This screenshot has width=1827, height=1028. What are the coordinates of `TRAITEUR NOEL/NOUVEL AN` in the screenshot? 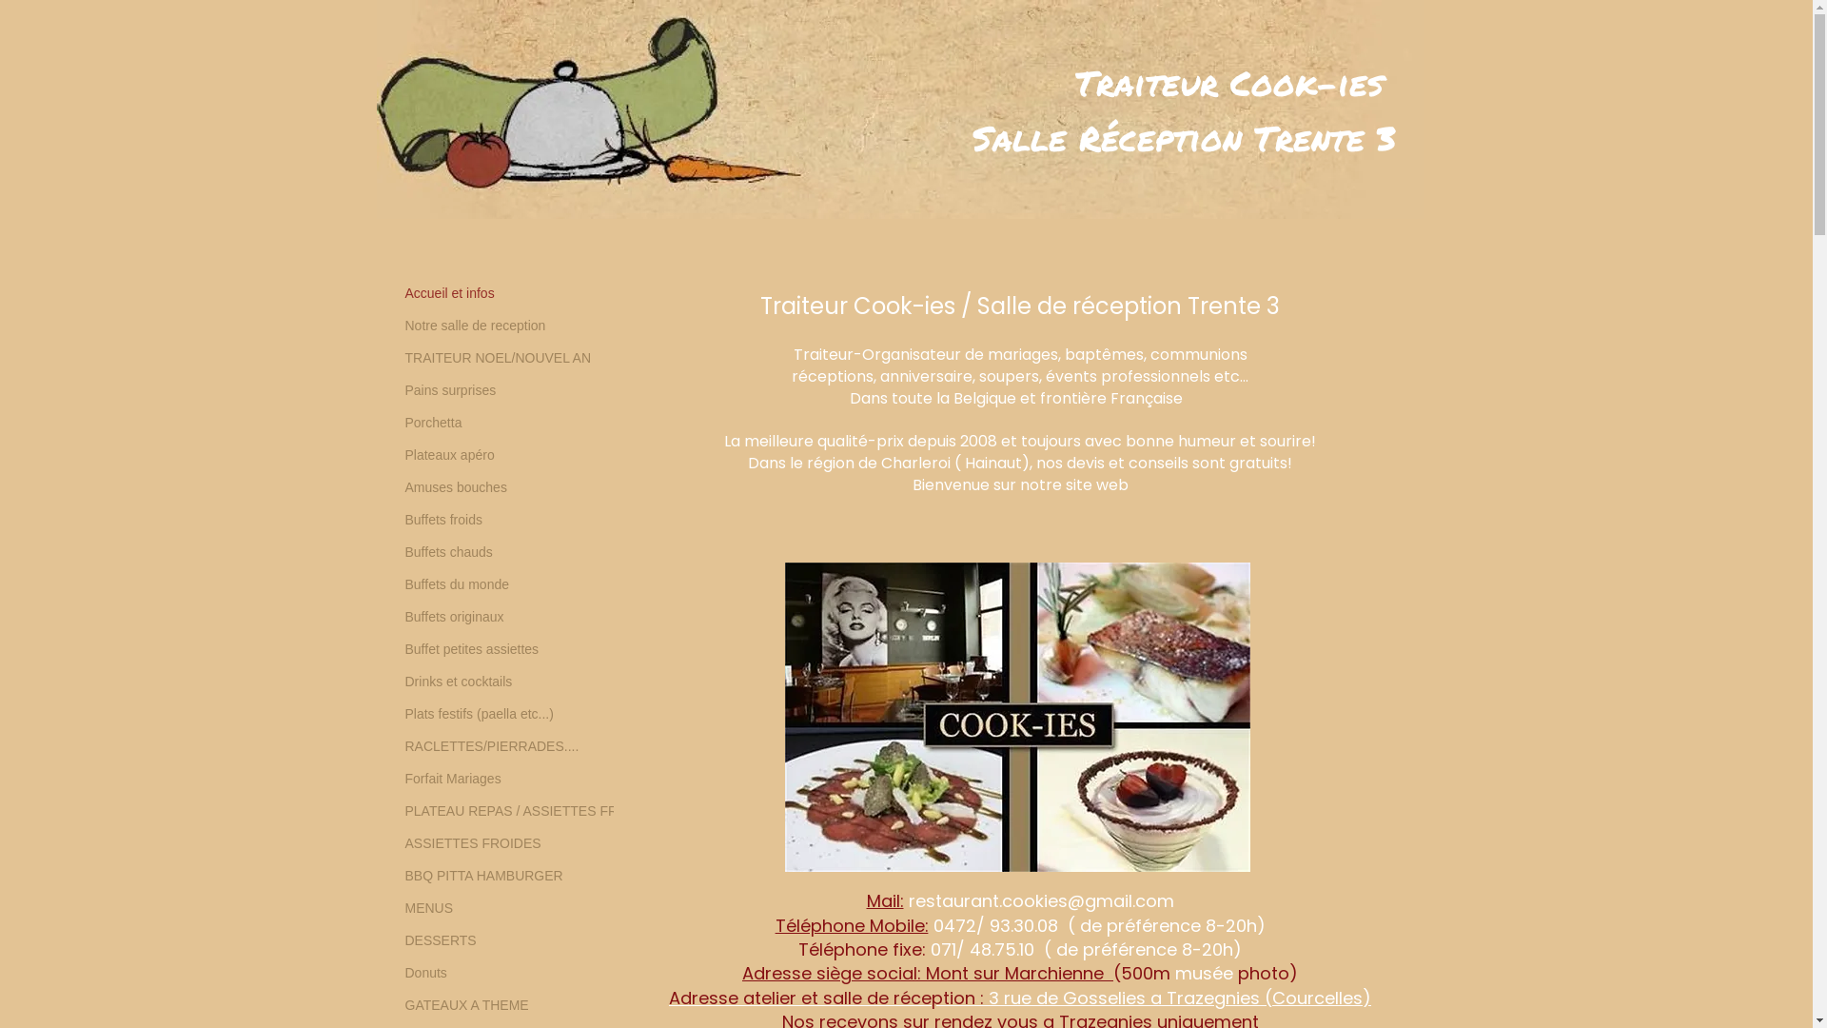 It's located at (499, 358).